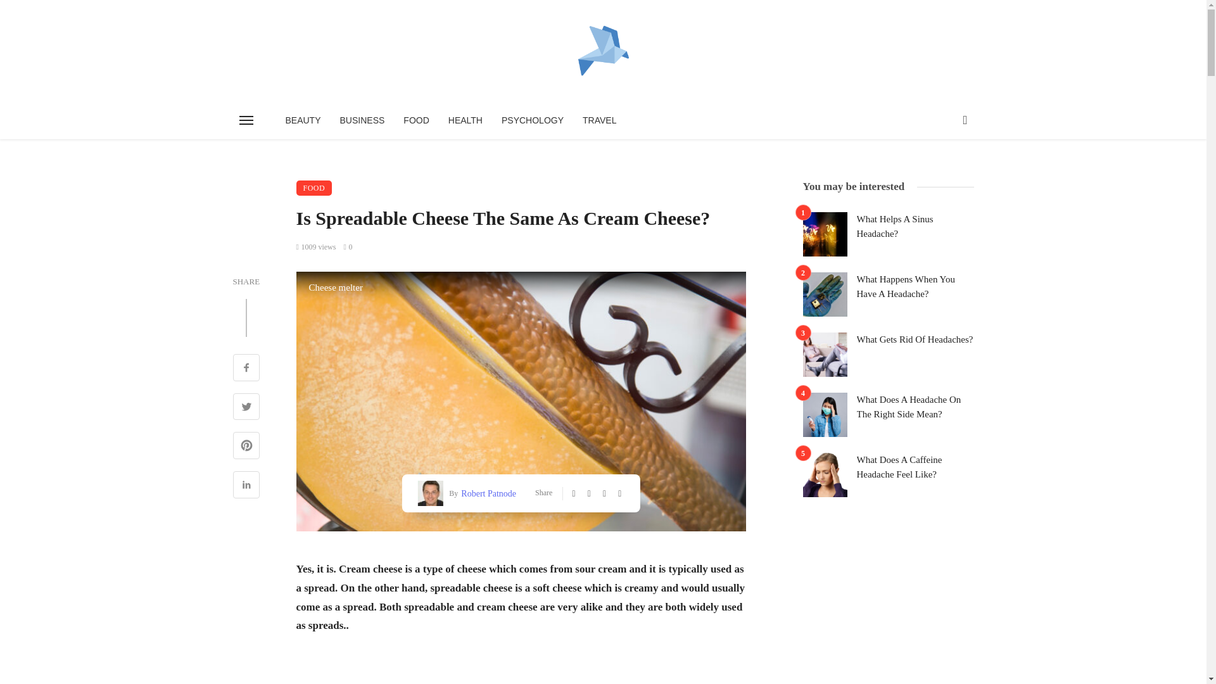 This screenshot has width=1216, height=684. I want to click on 0 Comments, so click(347, 247).